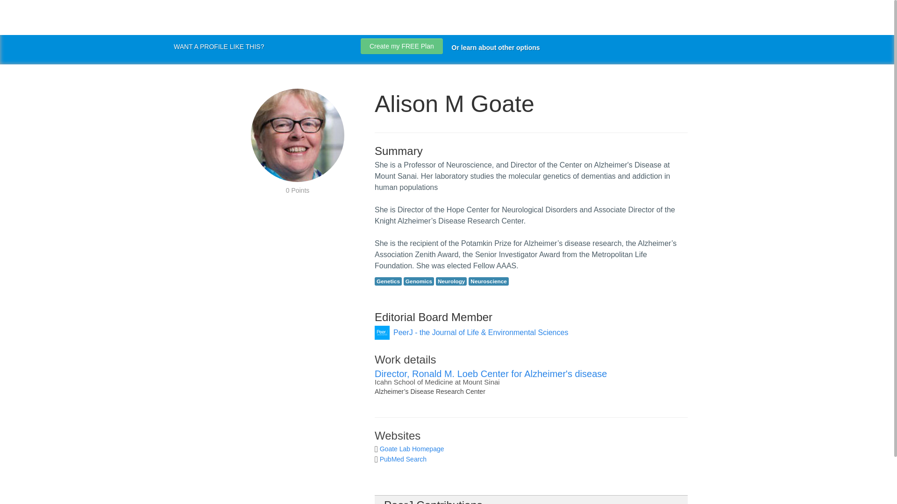 This screenshot has width=897, height=504. Describe the element at coordinates (403, 459) in the screenshot. I see `PubMed Search` at that location.